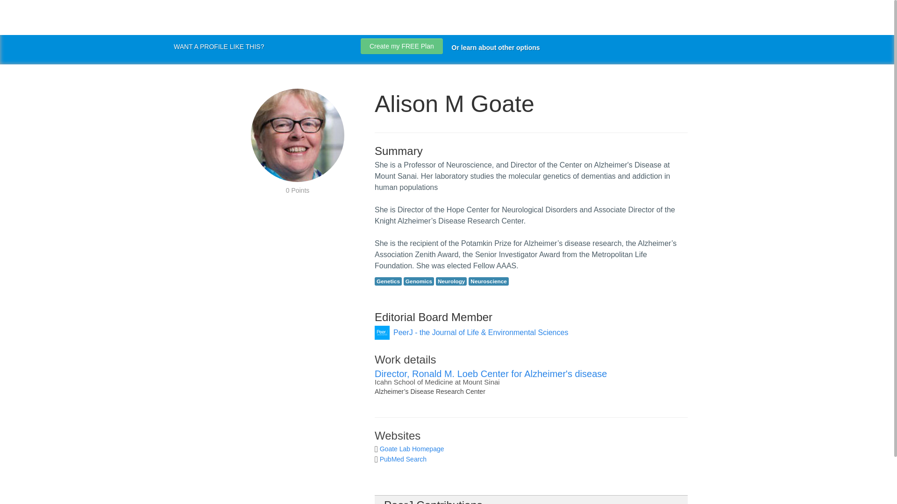 This screenshot has width=897, height=504. Describe the element at coordinates (403, 459) in the screenshot. I see `PubMed Search` at that location.